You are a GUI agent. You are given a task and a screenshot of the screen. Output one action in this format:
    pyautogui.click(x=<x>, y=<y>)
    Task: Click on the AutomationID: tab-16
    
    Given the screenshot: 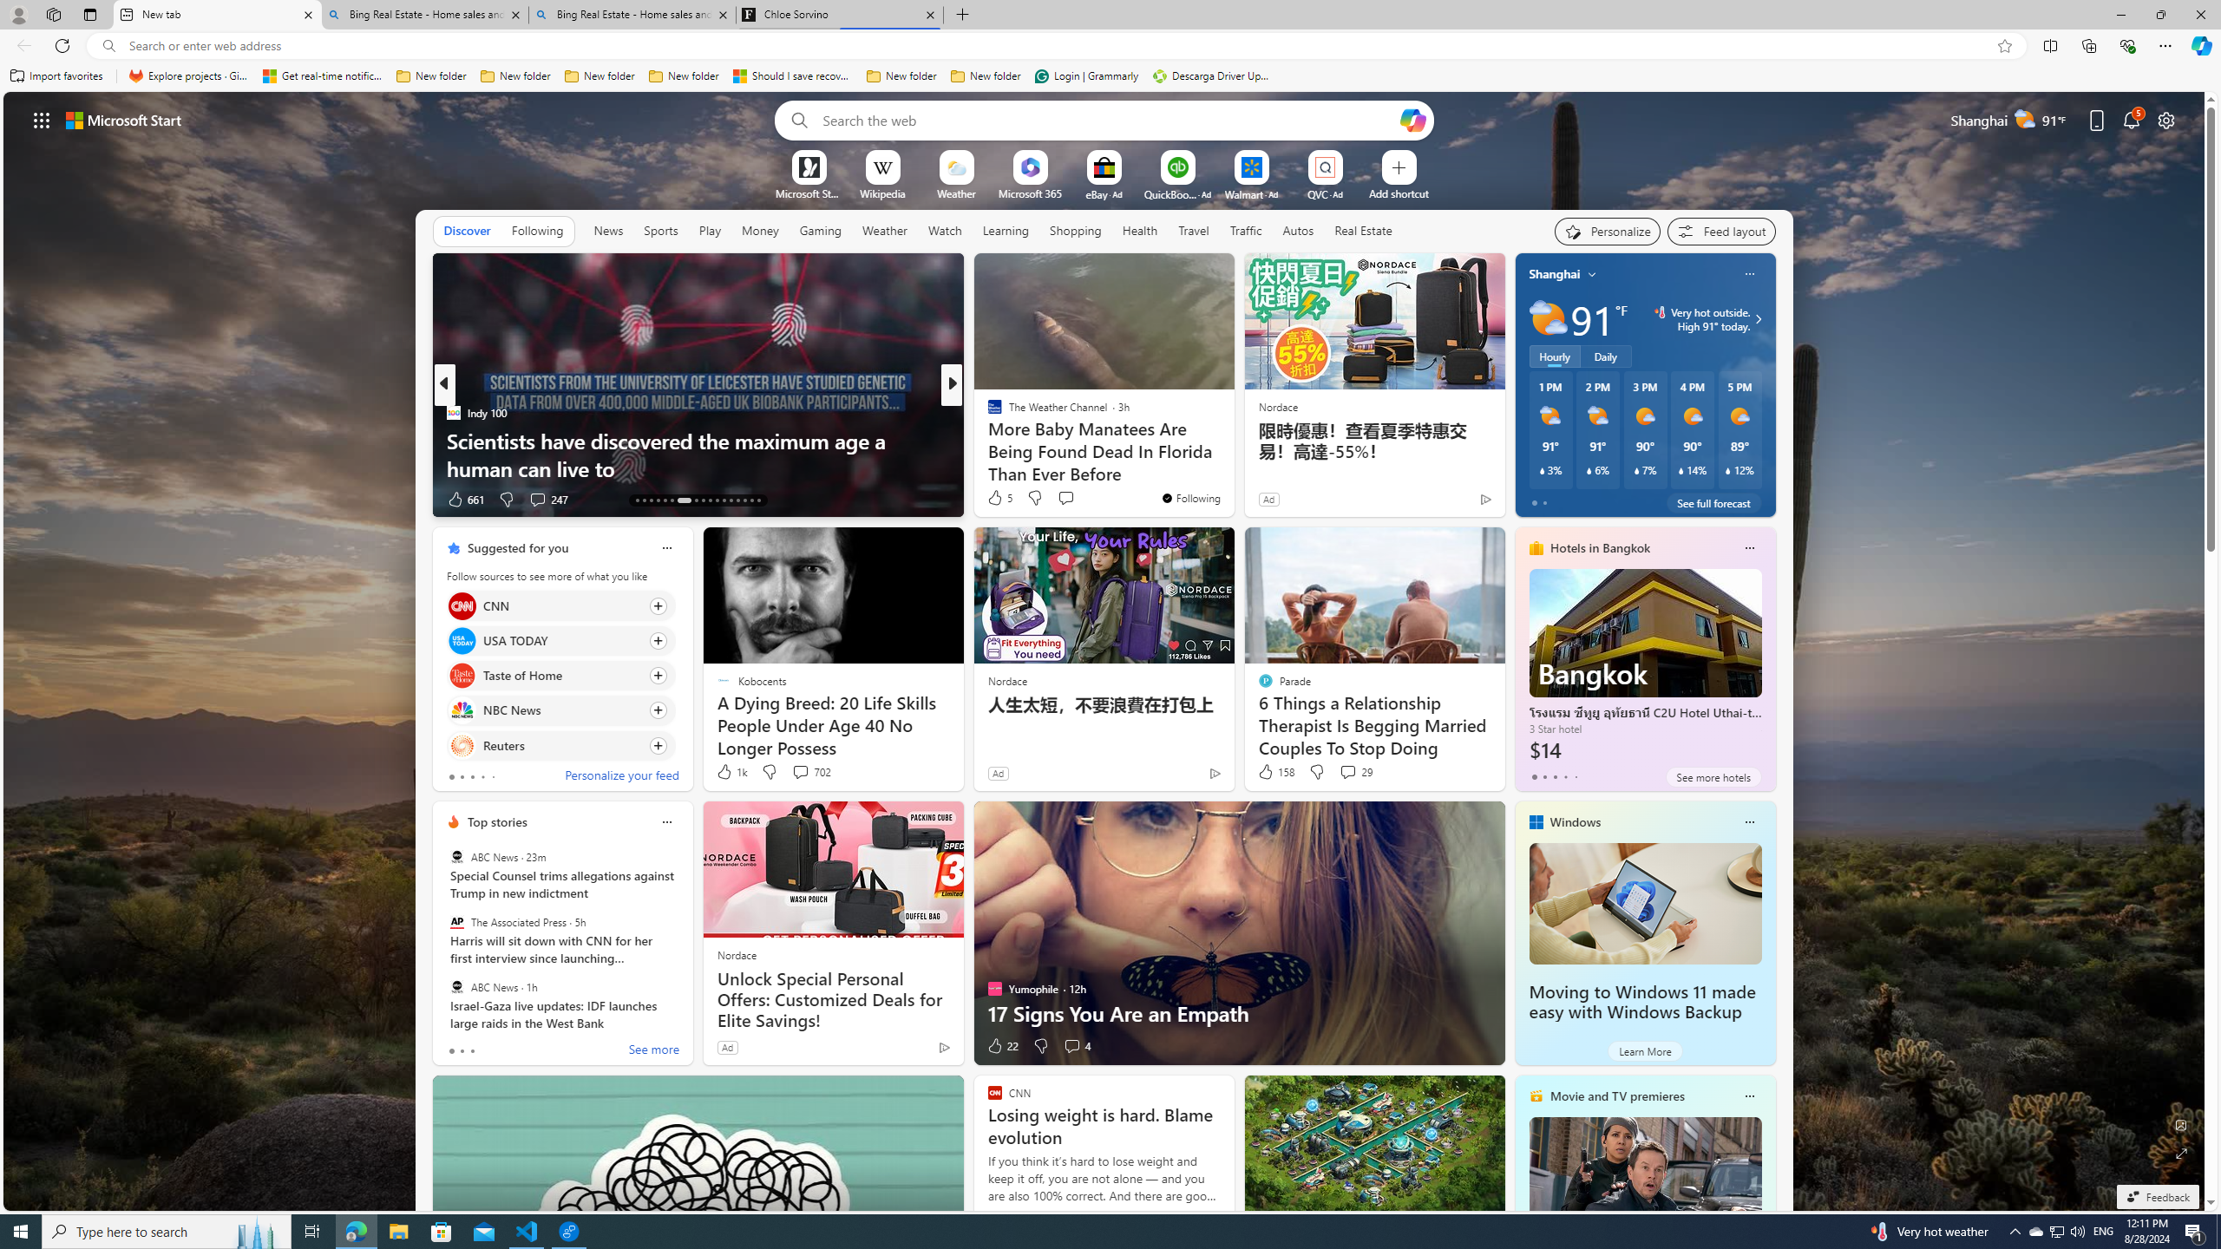 What is the action you would take?
    pyautogui.click(x=658, y=500)
    